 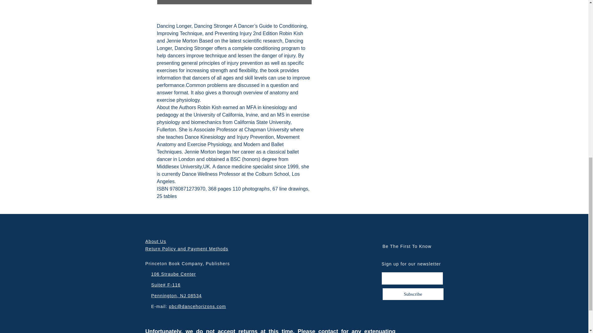 I want to click on Return Policy and Payment Methods, so click(x=187, y=249).